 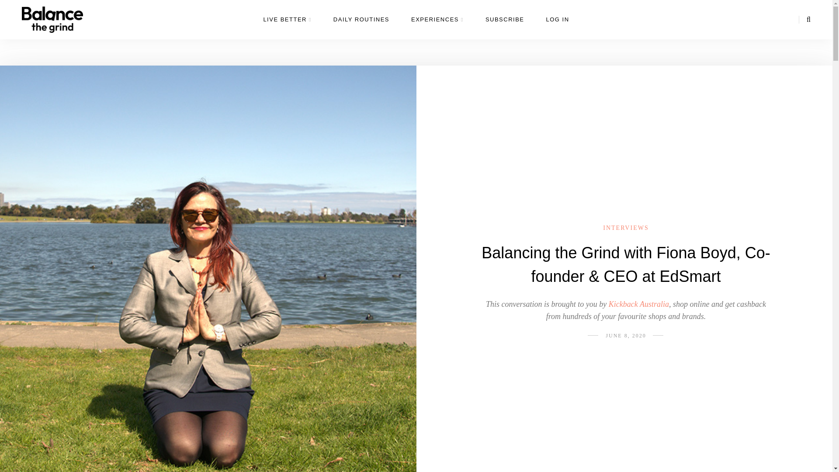 What do you see at coordinates (505, 26) in the screenshot?
I see `SUBSCRIBE` at bounding box center [505, 26].